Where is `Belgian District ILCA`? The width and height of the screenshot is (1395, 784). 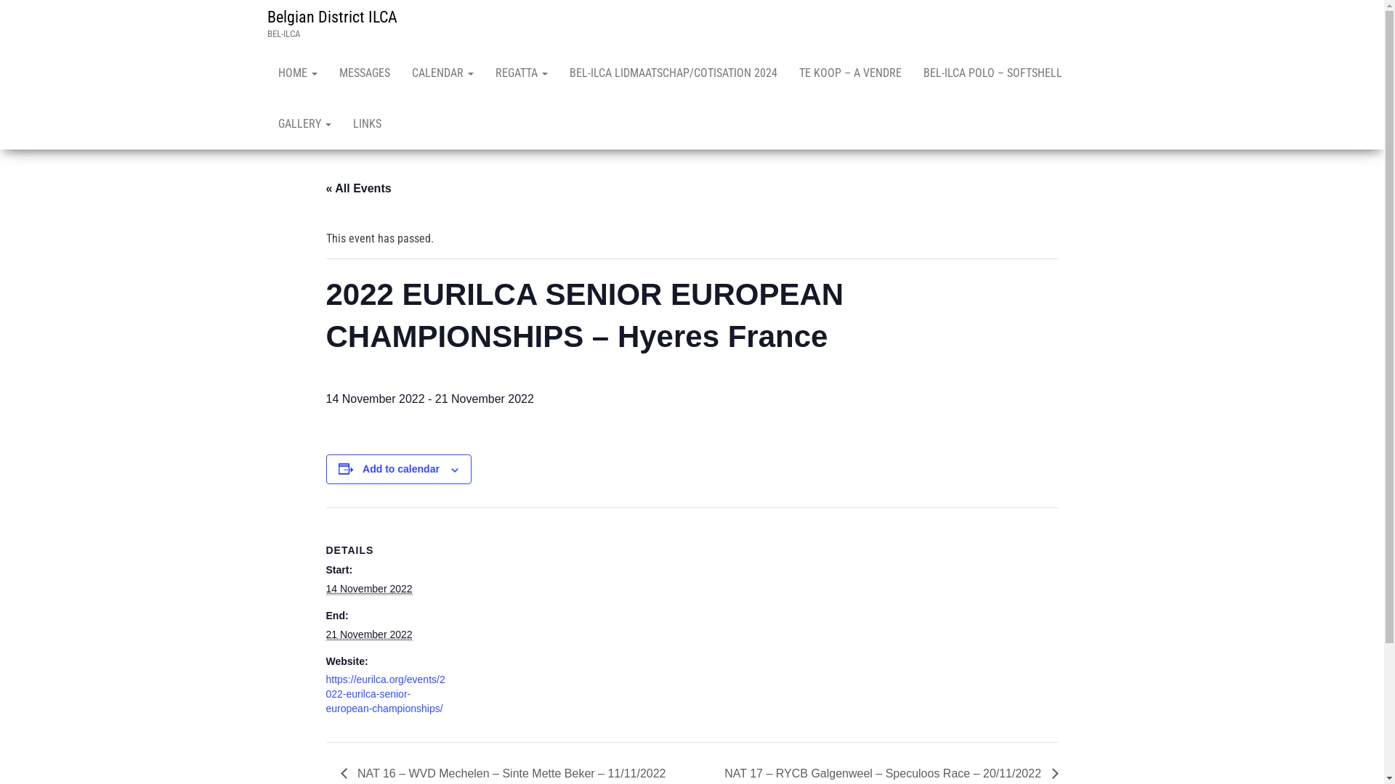
Belgian District ILCA is located at coordinates (333, 17).